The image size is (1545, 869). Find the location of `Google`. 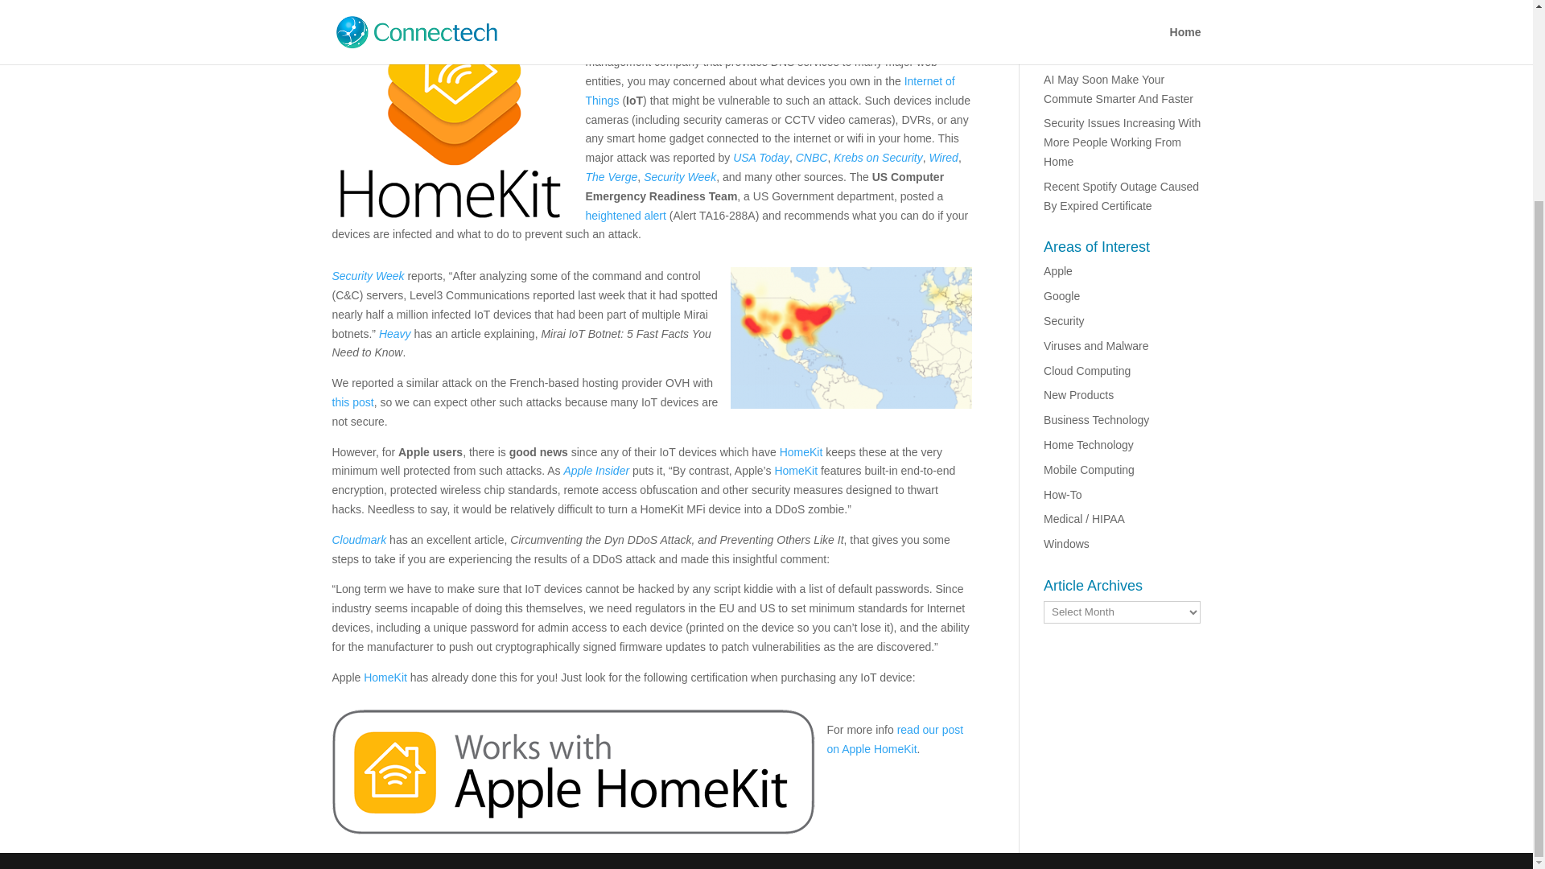

Google is located at coordinates (1062, 295).